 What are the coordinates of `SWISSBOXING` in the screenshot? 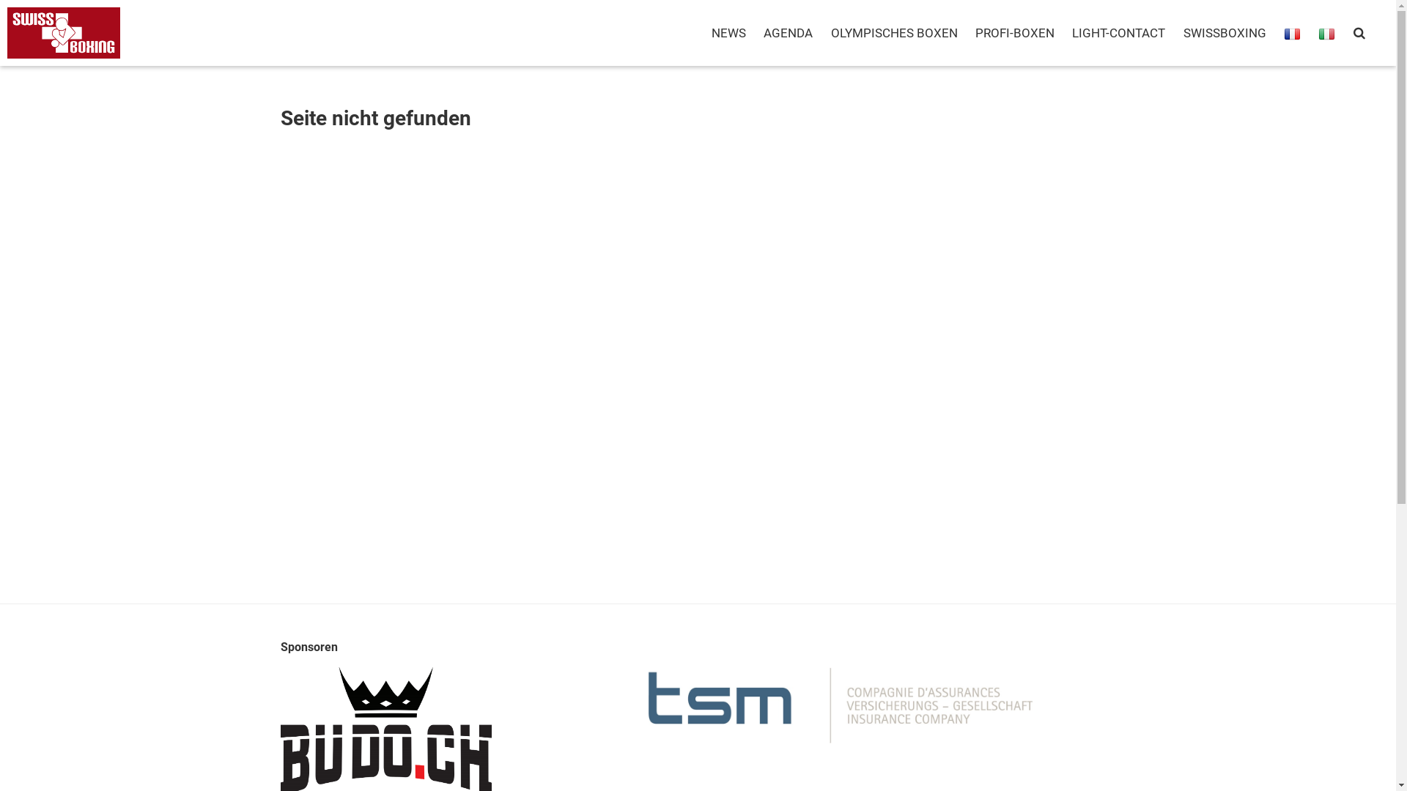 It's located at (1224, 33).